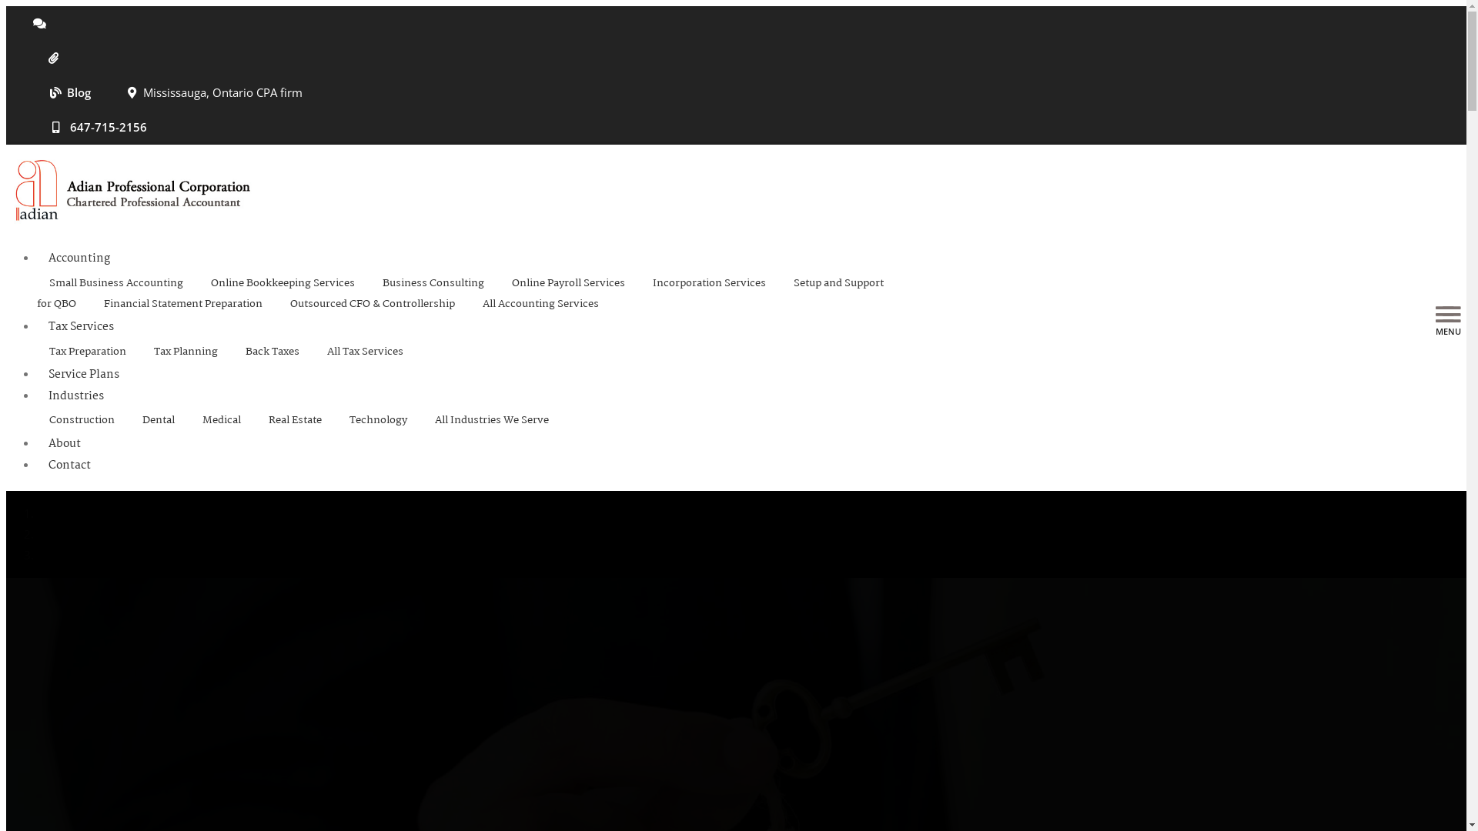 The image size is (1478, 831). I want to click on Contact, so click(64, 466).